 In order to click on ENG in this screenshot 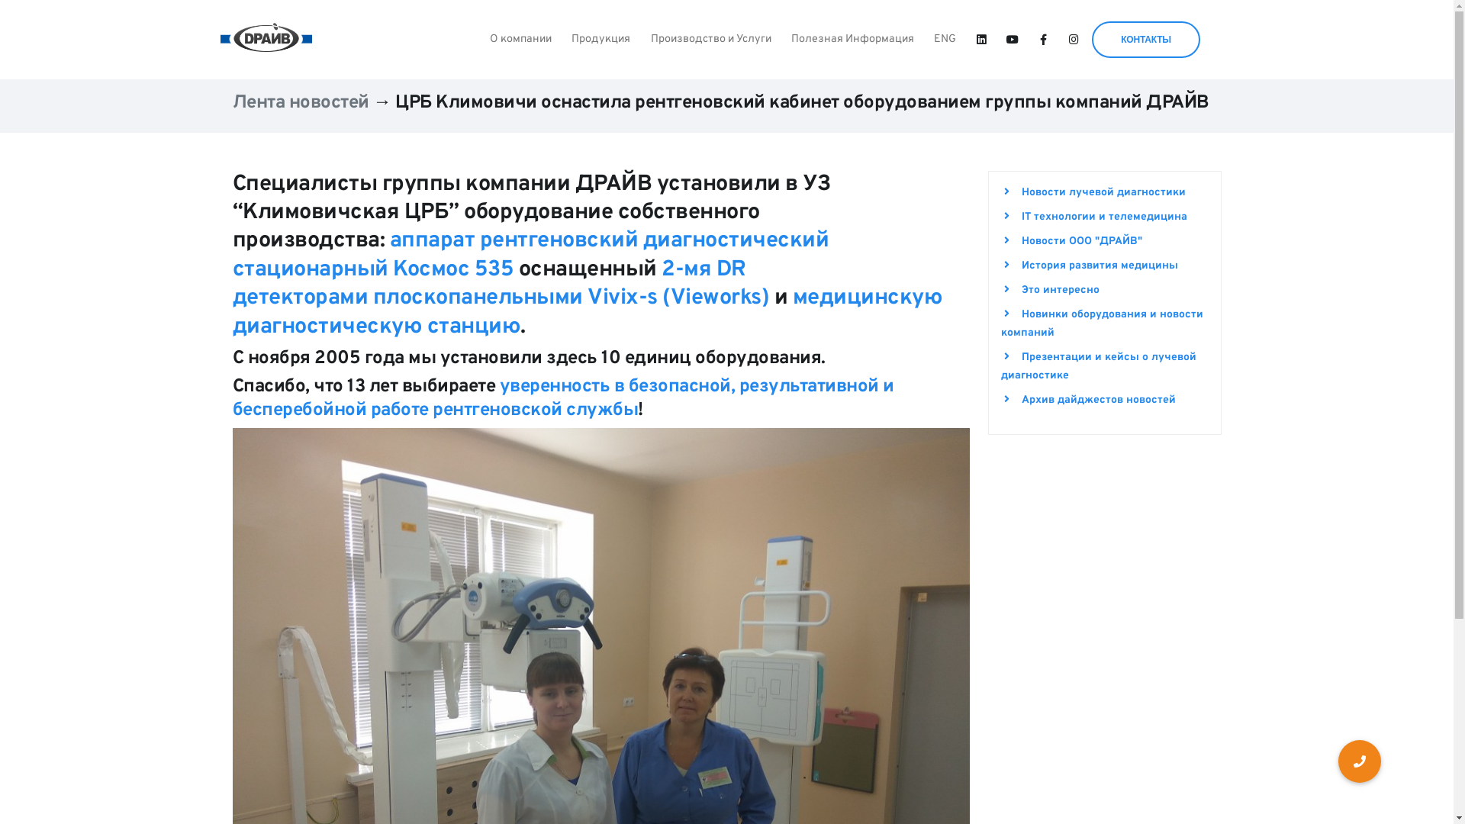, I will do `click(945, 40)`.